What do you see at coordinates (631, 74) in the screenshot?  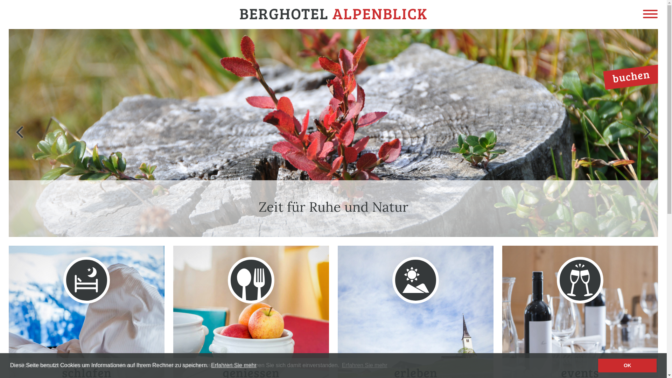 I see `buchen` at bounding box center [631, 74].